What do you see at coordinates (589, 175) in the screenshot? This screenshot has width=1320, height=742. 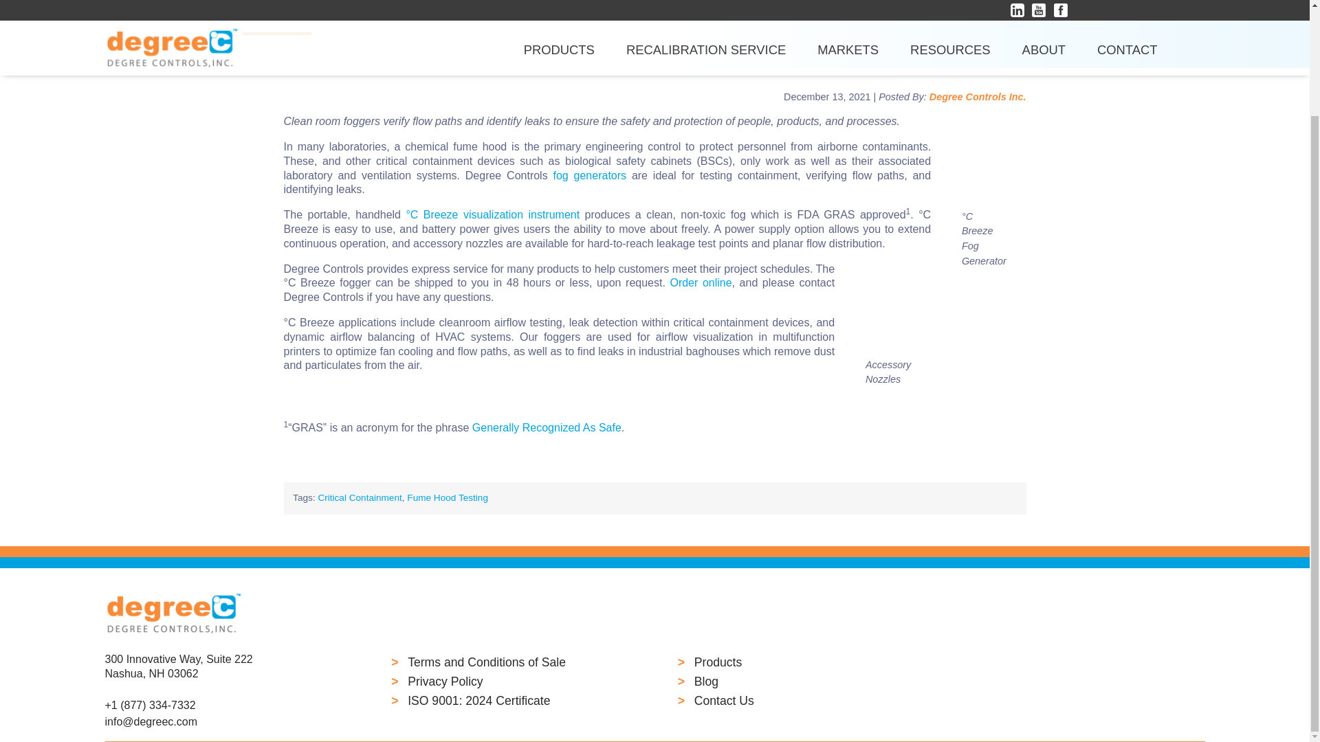 I see `fog generators` at bounding box center [589, 175].